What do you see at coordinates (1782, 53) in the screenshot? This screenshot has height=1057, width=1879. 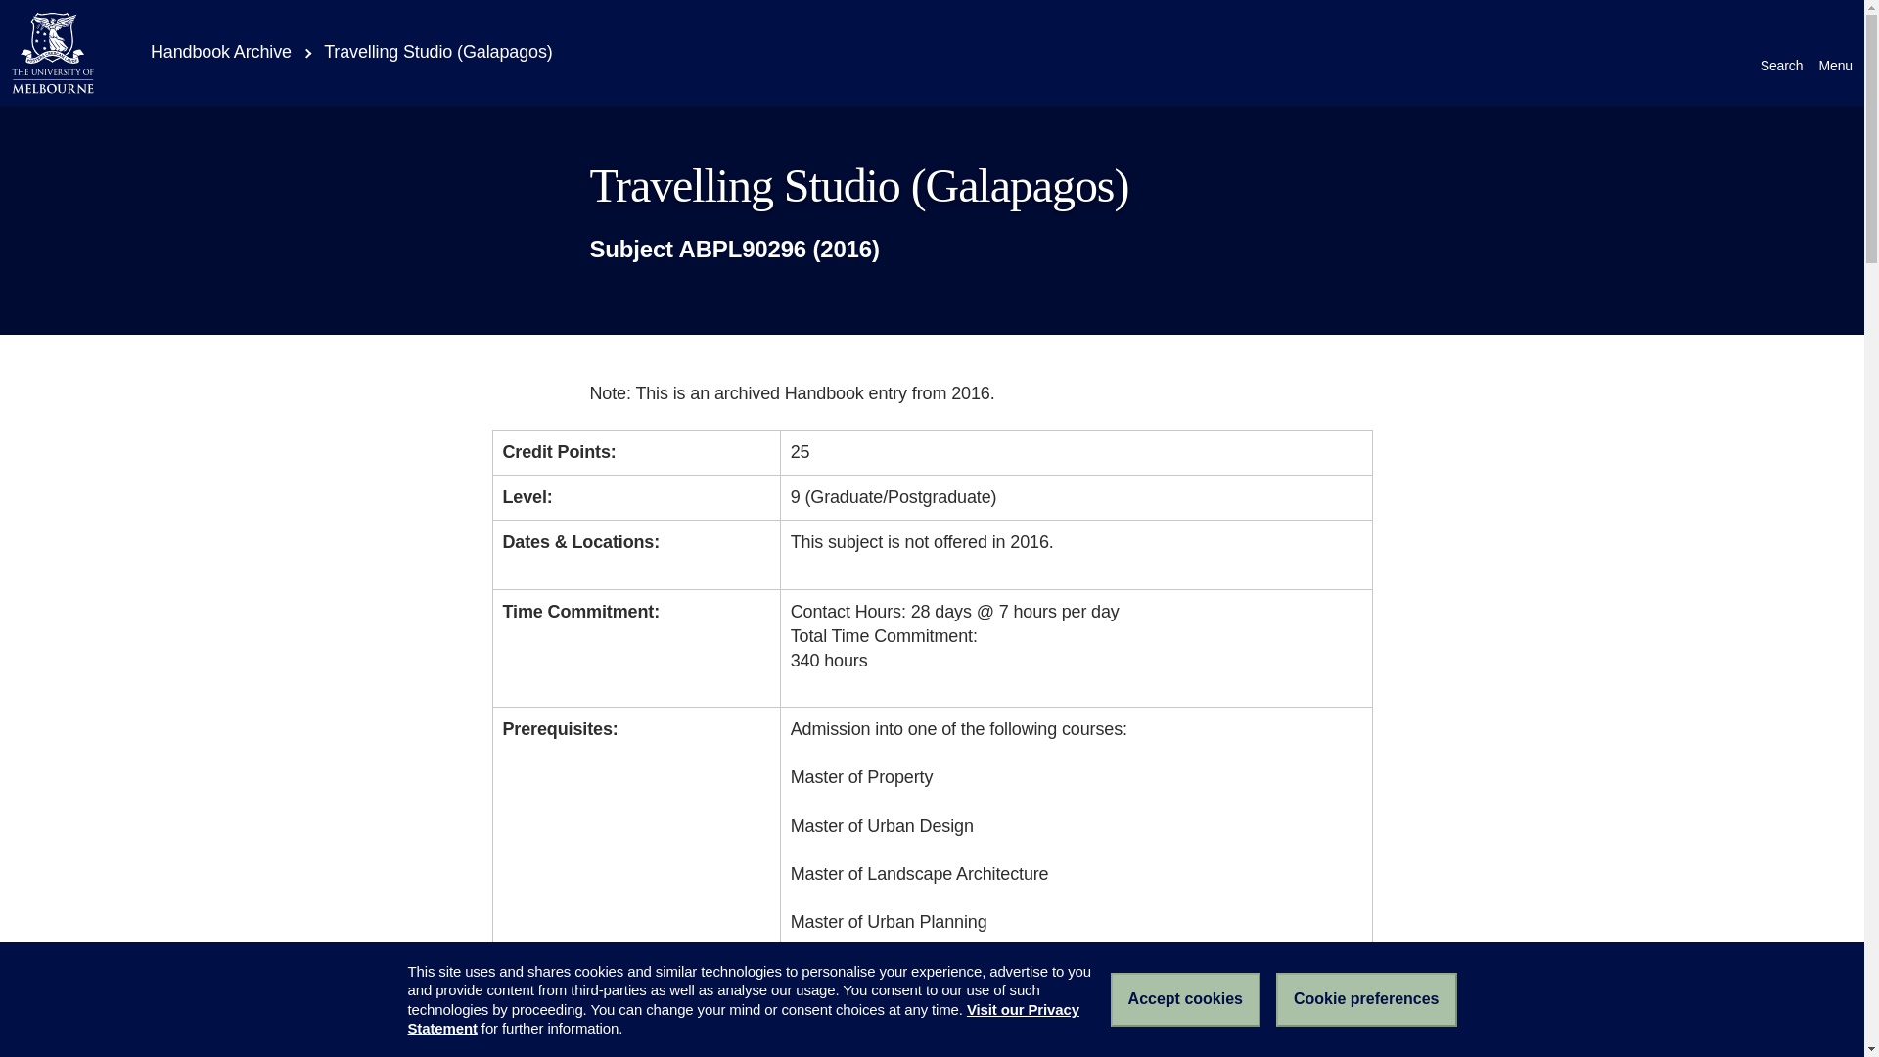 I see `Search` at bounding box center [1782, 53].